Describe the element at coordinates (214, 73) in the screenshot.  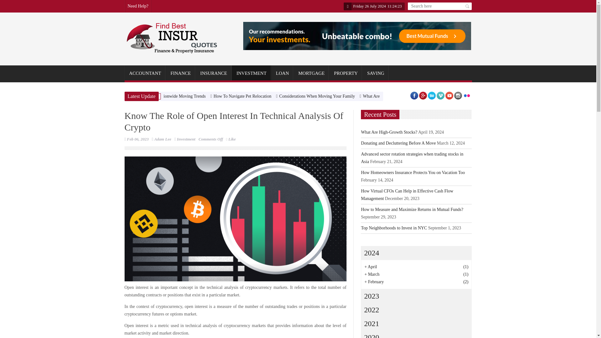
I see `INSURANCE` at that location.